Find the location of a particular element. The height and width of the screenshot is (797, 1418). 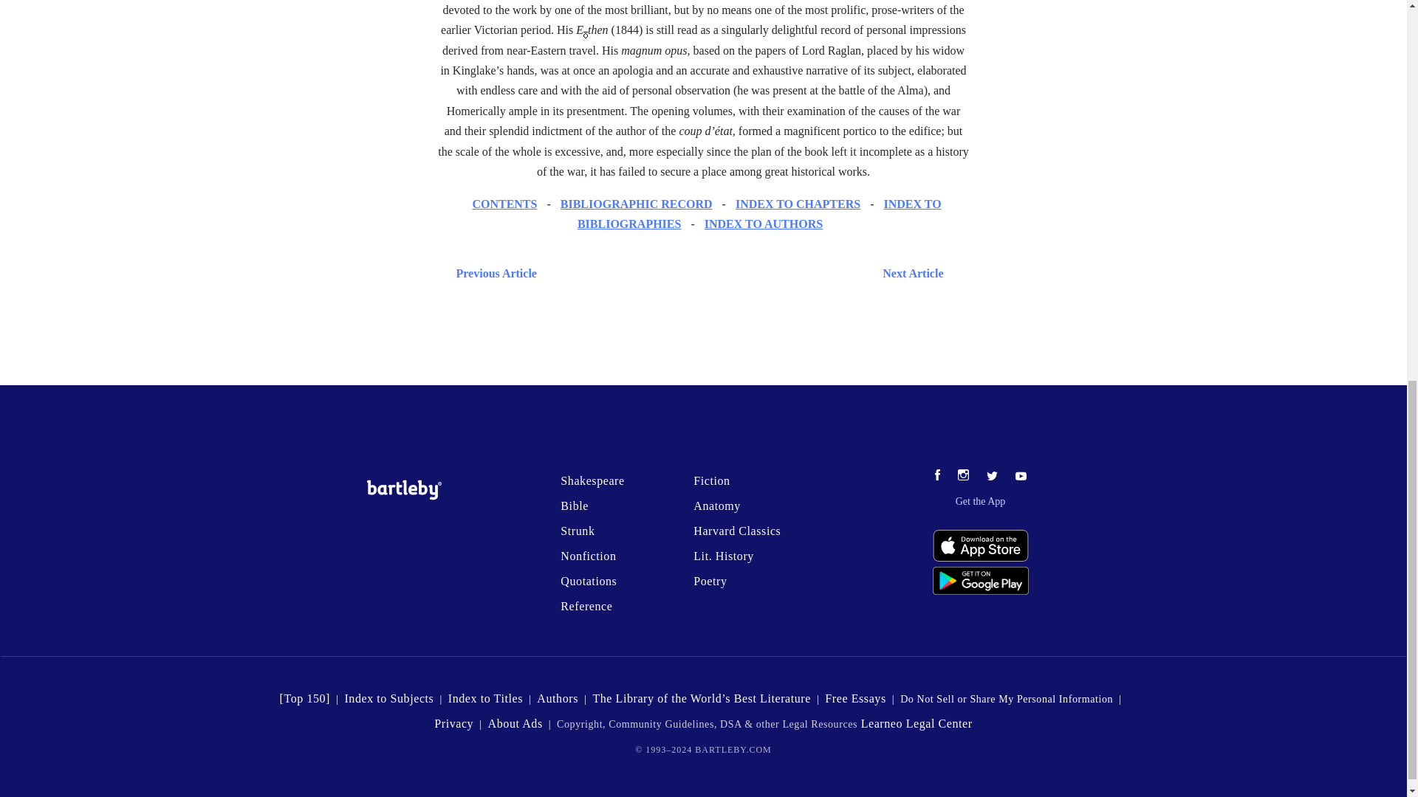

INDEX TO CHAPTERS is located at coordinates (798, 204).